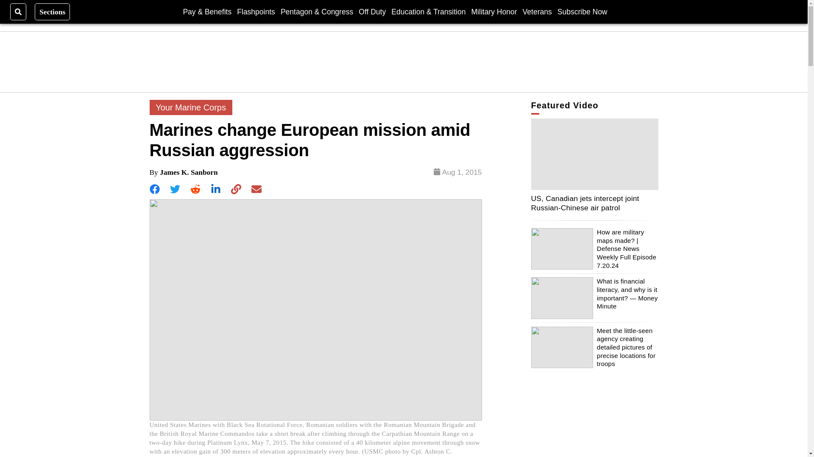 This screenshot has height=457, width=814. Describe the element at coordinates (372, 11) in the screenshot. I see `Off Duty` at that location.